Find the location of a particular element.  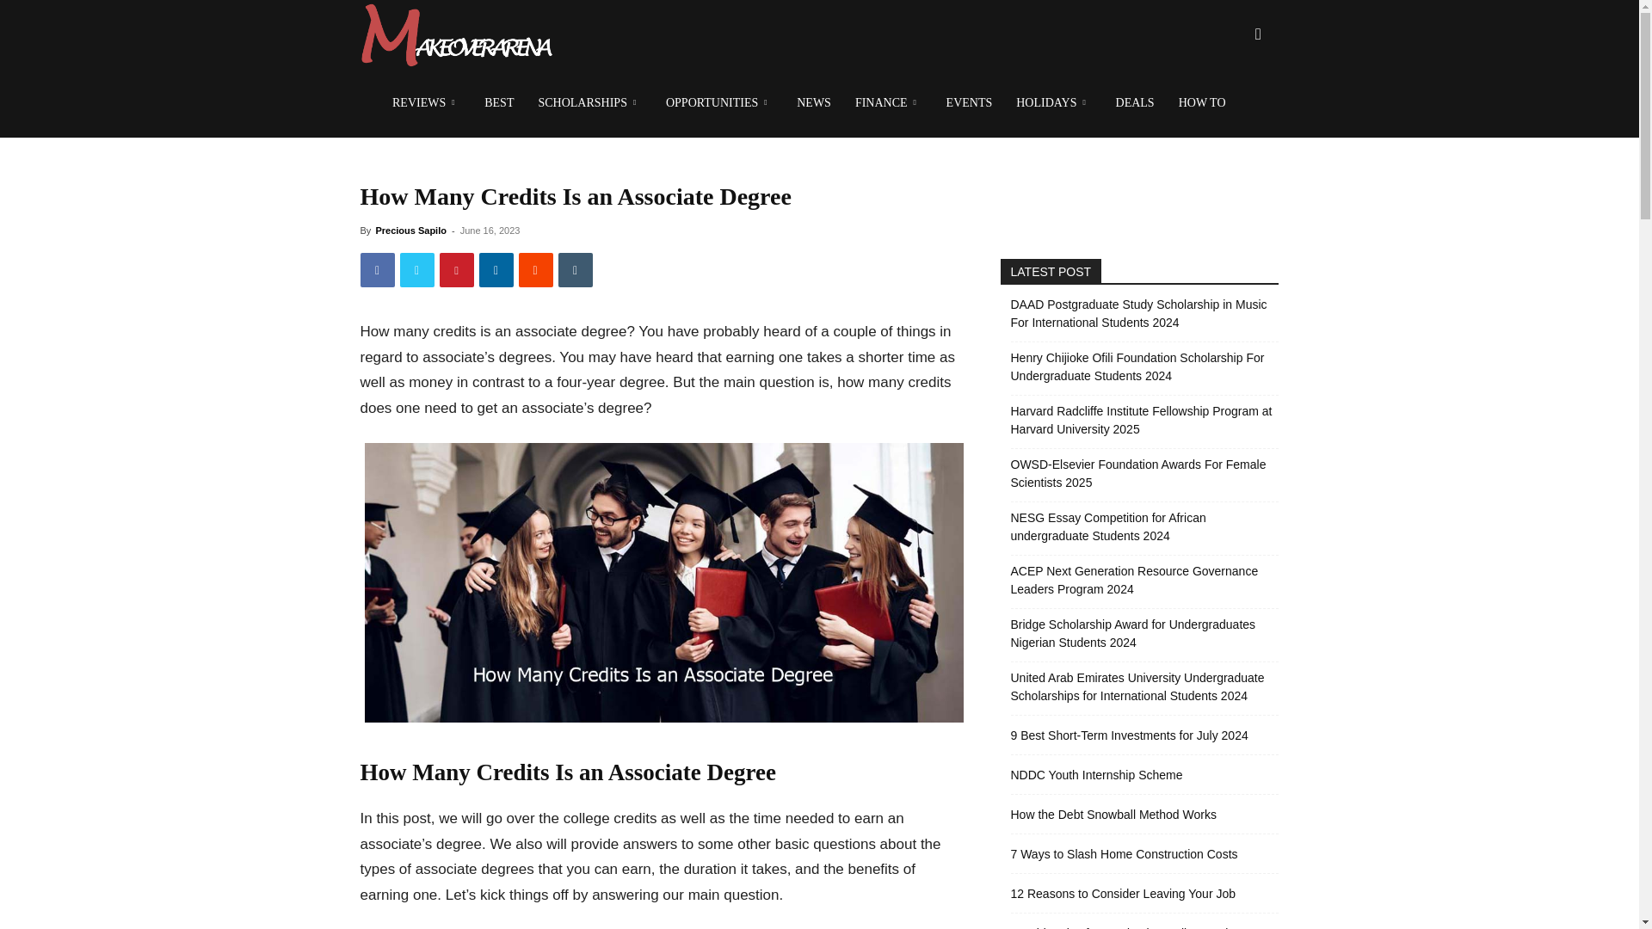

Facebook is located at coordinates (377, 269).